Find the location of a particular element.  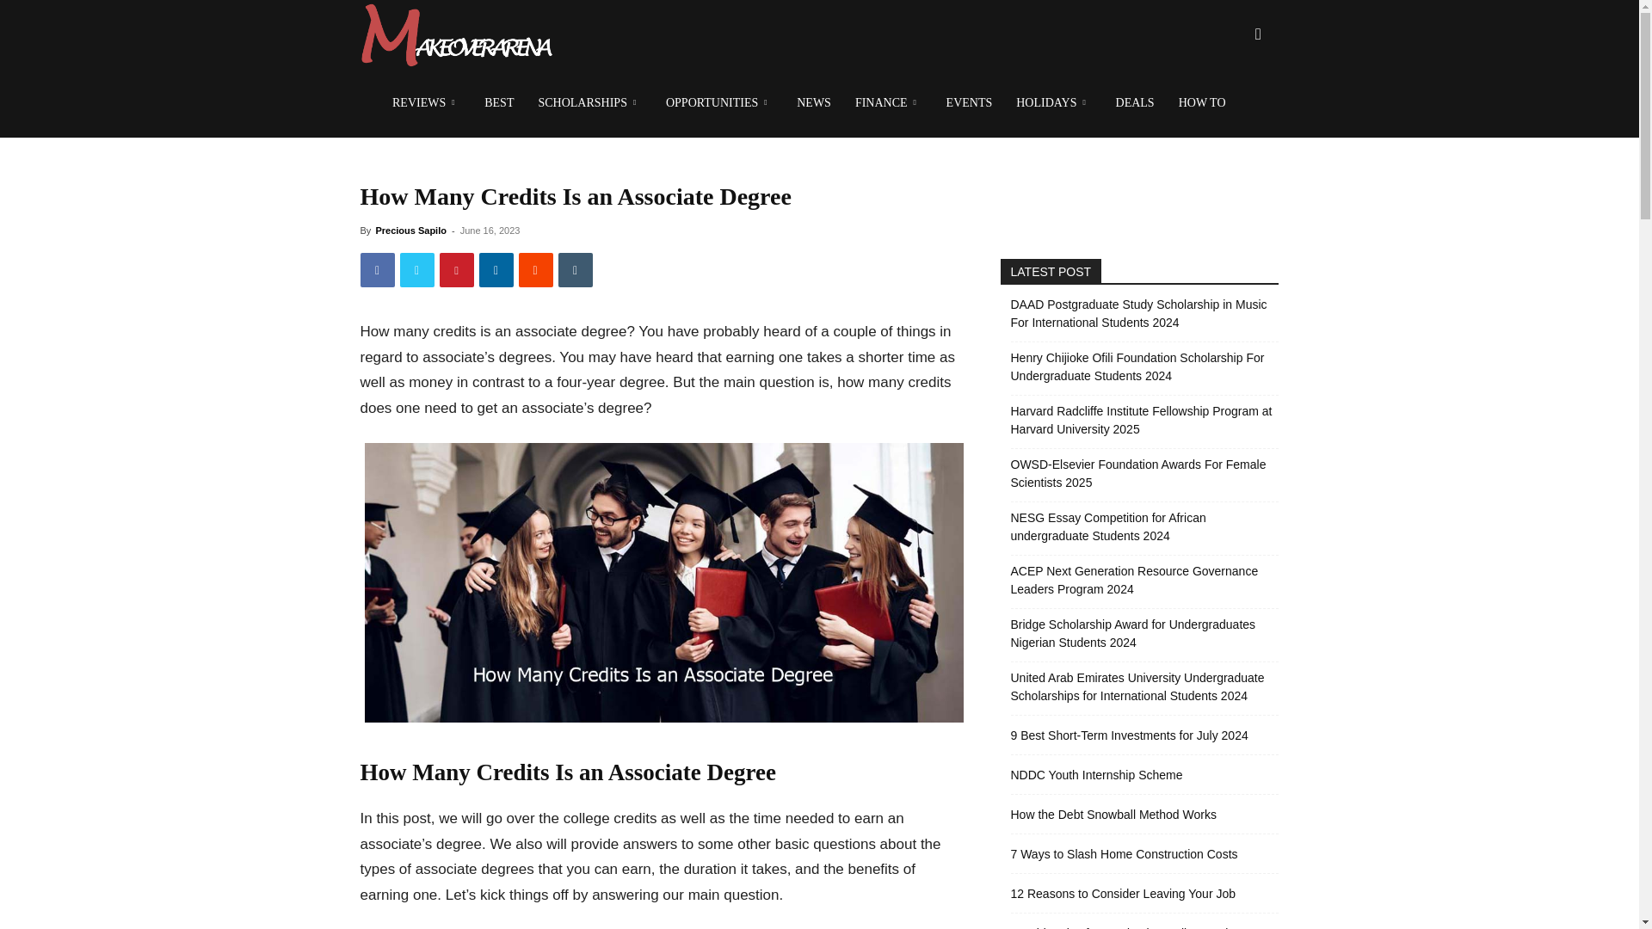

Facebook is located at coordinates (377, 269).